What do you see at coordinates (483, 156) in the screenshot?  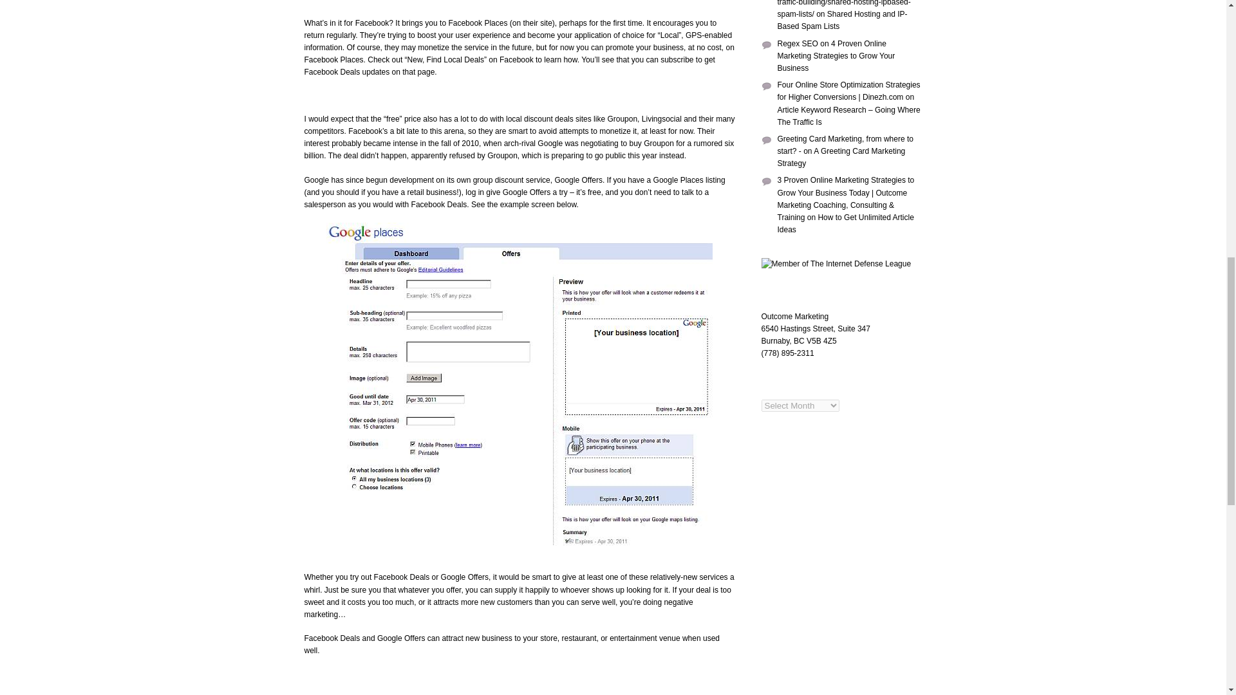 I see `Groupon Refuses Google Offer` at bounding box center [483, 156].